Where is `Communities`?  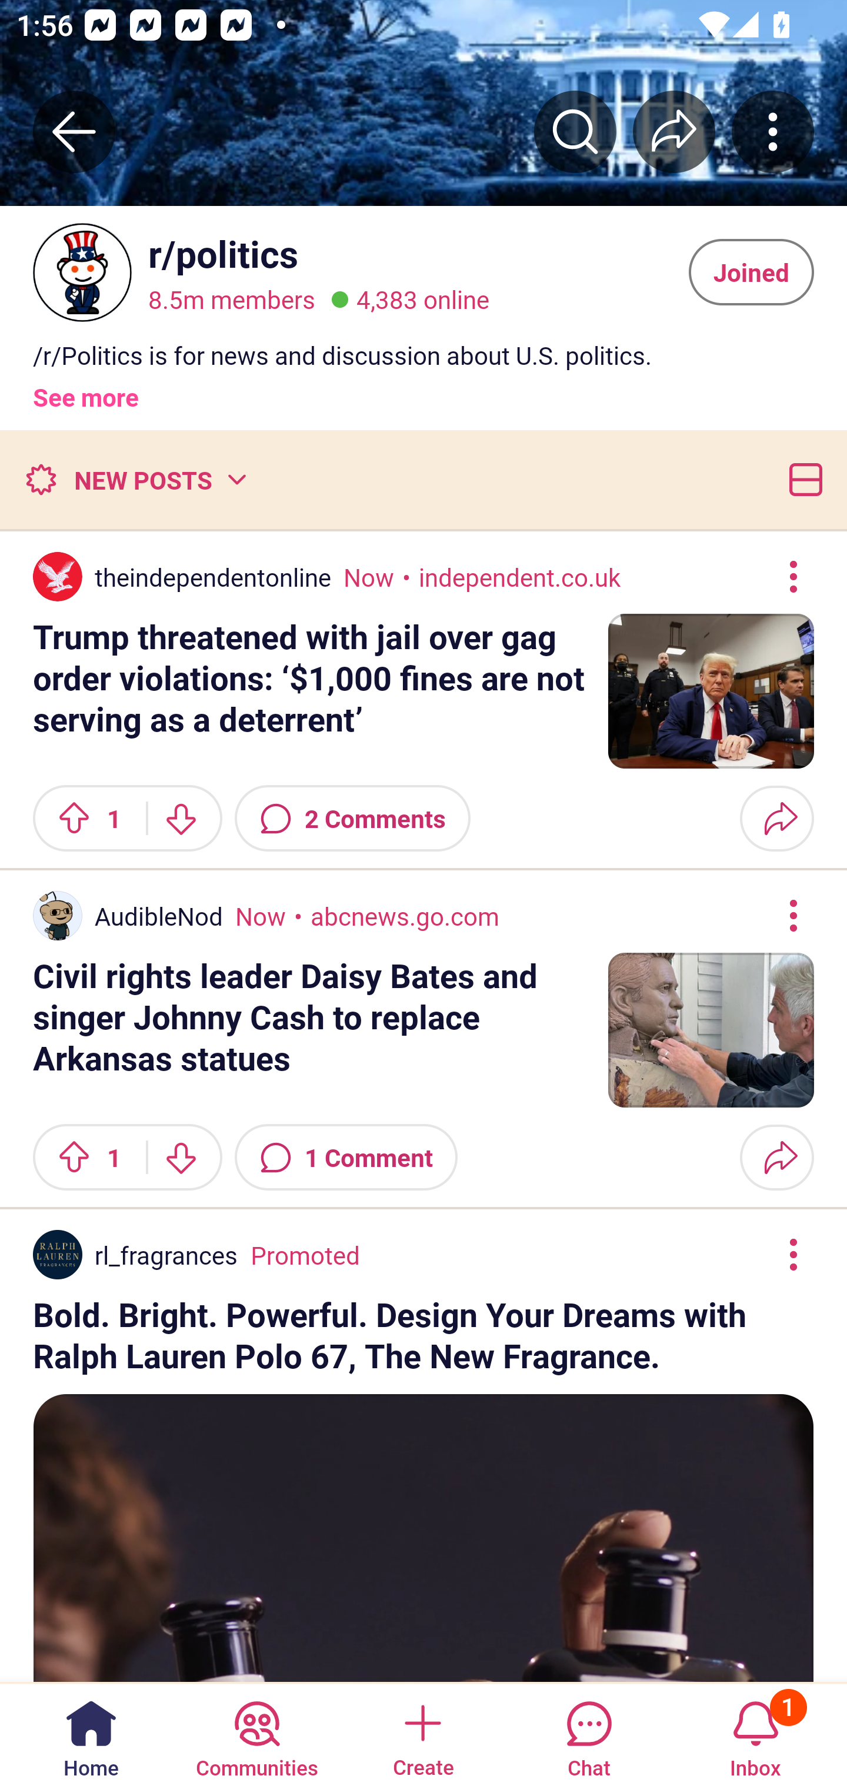
Communities is located at coordinates (256, 1735).